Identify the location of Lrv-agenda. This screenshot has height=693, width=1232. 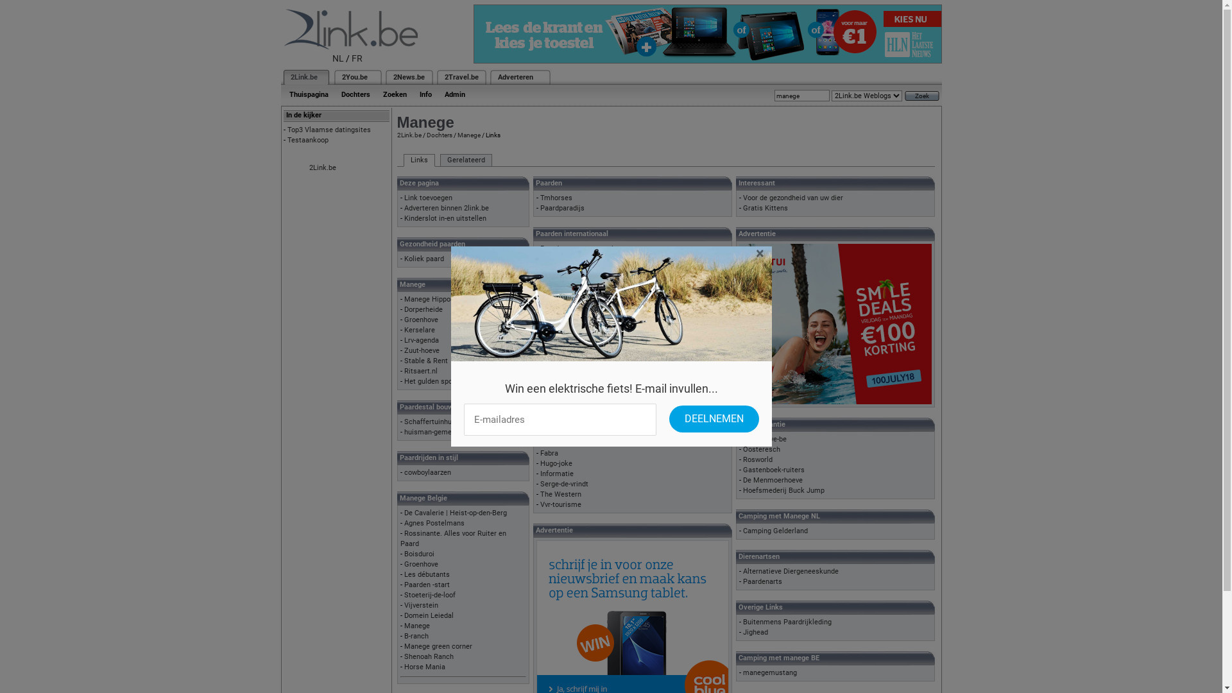
(422, 340).